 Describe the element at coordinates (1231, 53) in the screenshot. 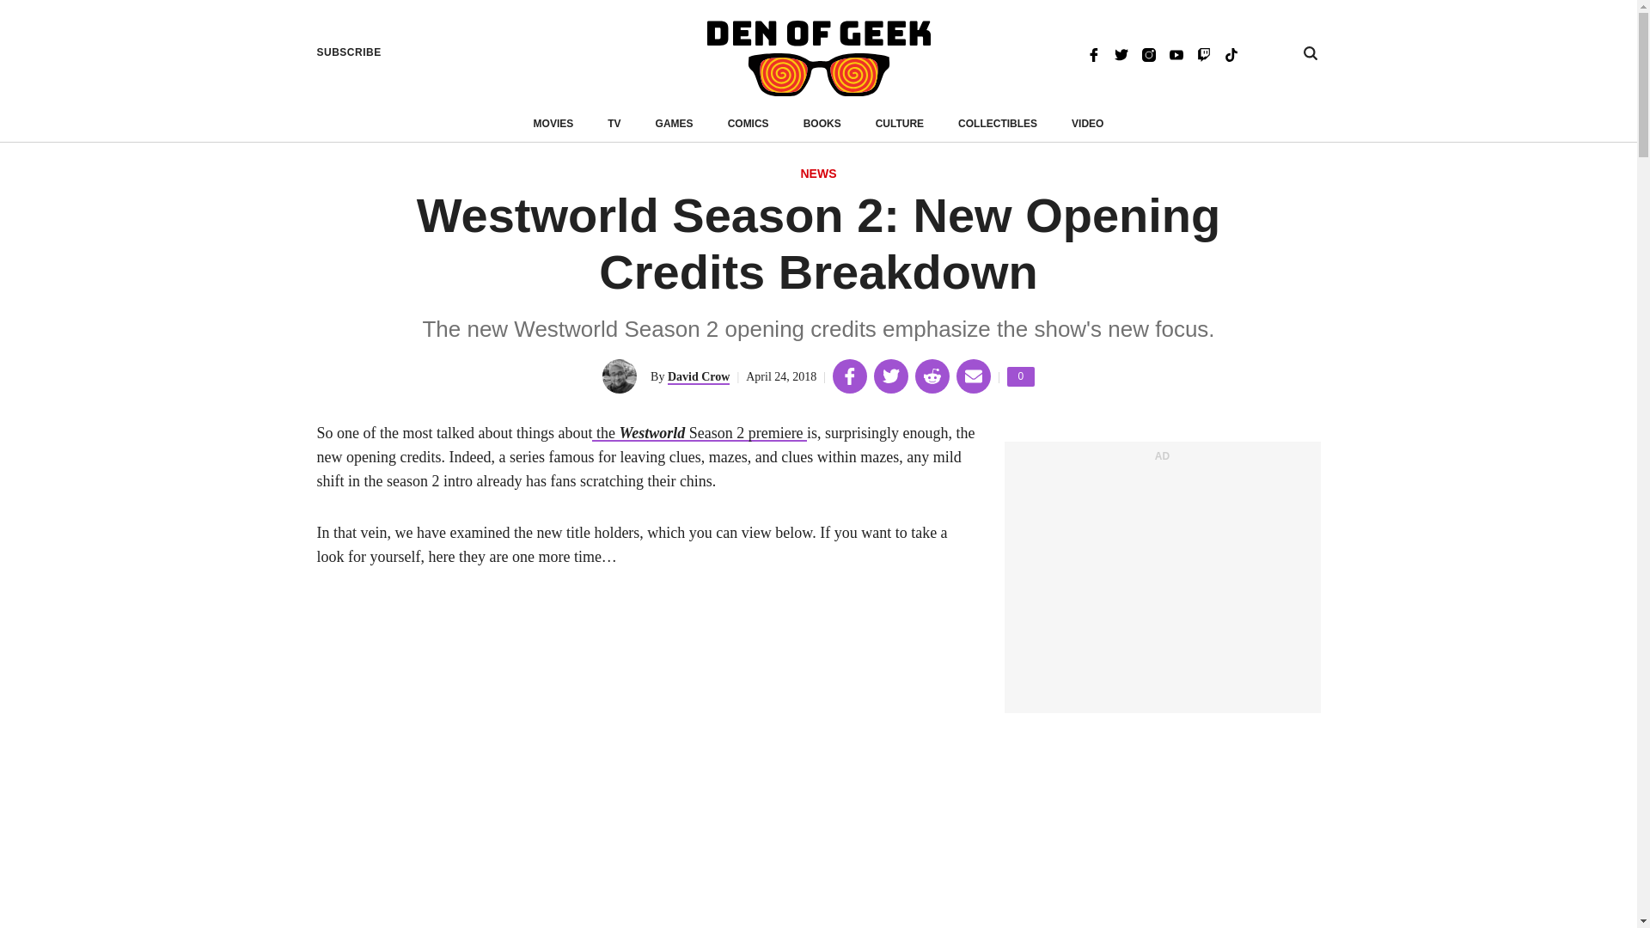

I see `TikTok` at that location.